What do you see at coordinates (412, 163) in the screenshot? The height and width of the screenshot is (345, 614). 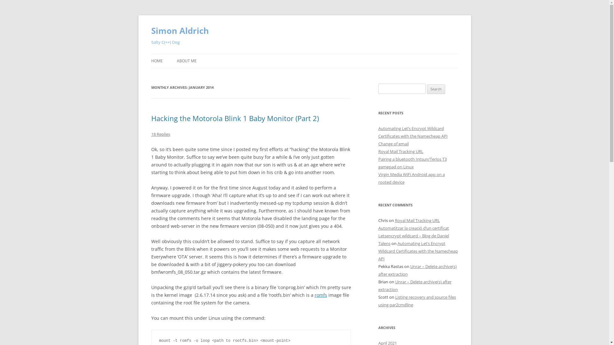 I see `Pairing a bluetooth Intsun/Terios T3 gamepad on Linux` at bounding box center [412, 163].